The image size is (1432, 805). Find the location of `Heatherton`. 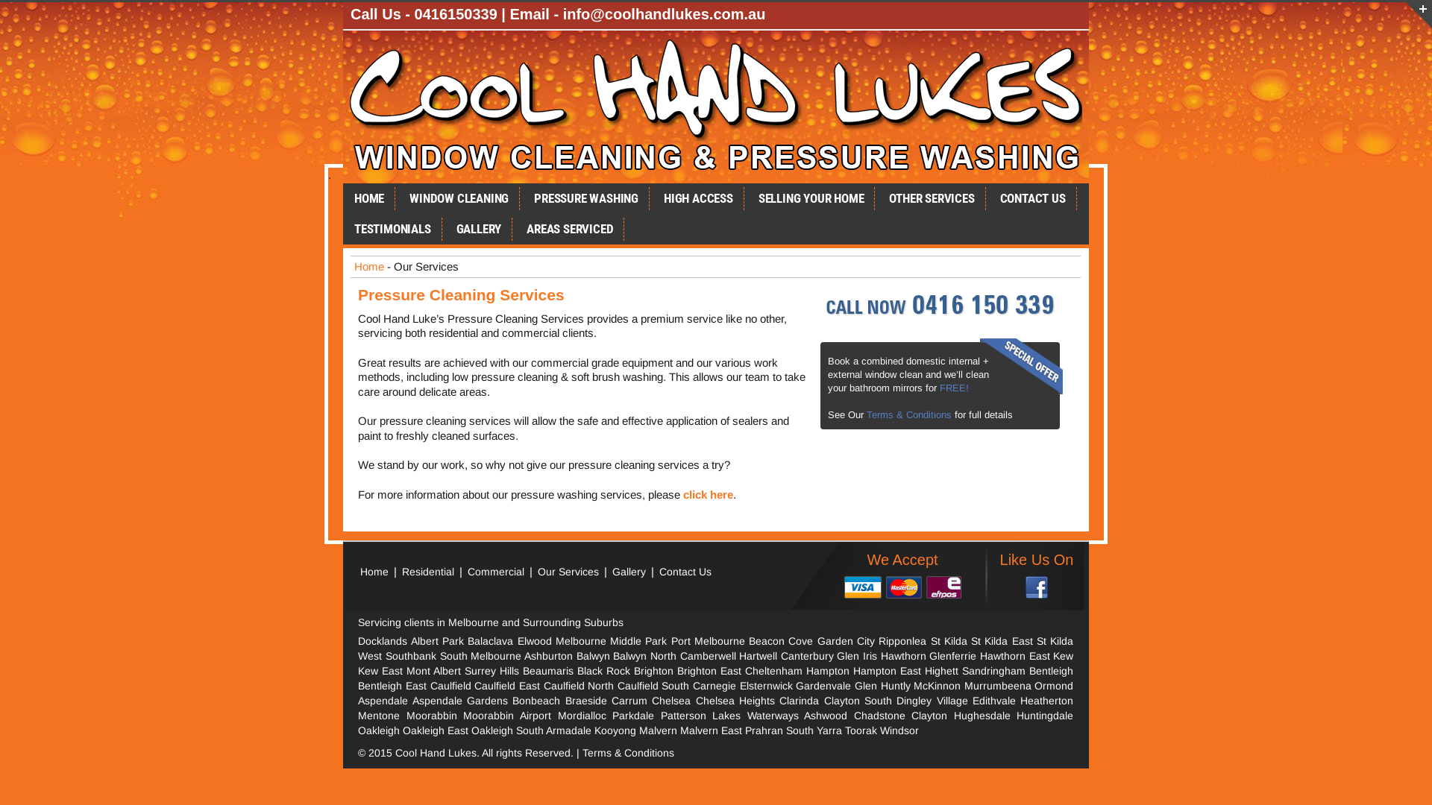

Heatherton is located at coordinates (1047, 701).